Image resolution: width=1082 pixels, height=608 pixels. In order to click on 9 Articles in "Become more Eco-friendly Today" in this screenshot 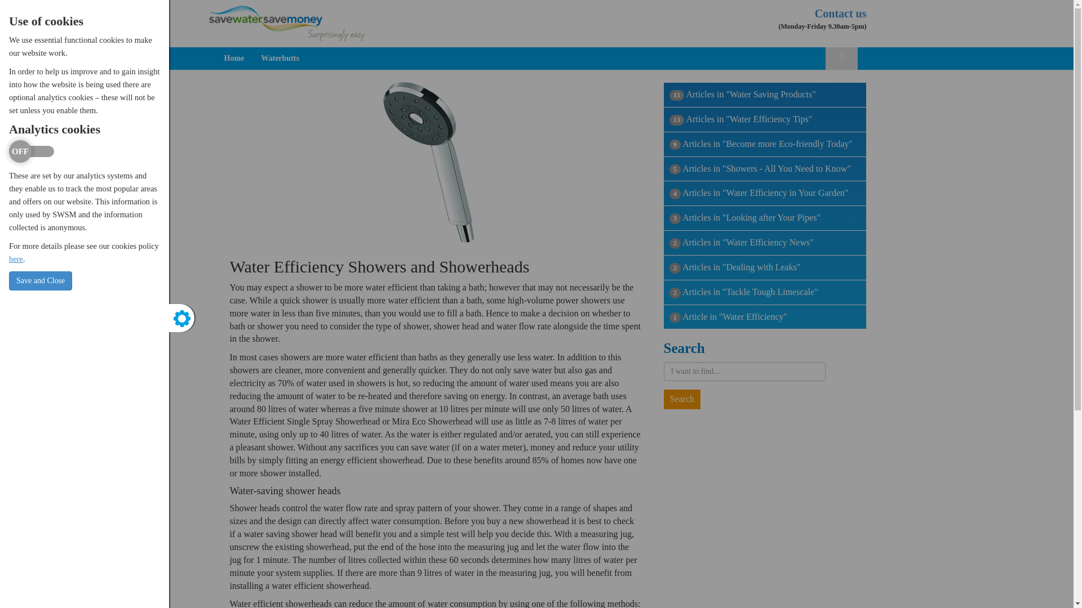, I will do `click(765, 144)`.